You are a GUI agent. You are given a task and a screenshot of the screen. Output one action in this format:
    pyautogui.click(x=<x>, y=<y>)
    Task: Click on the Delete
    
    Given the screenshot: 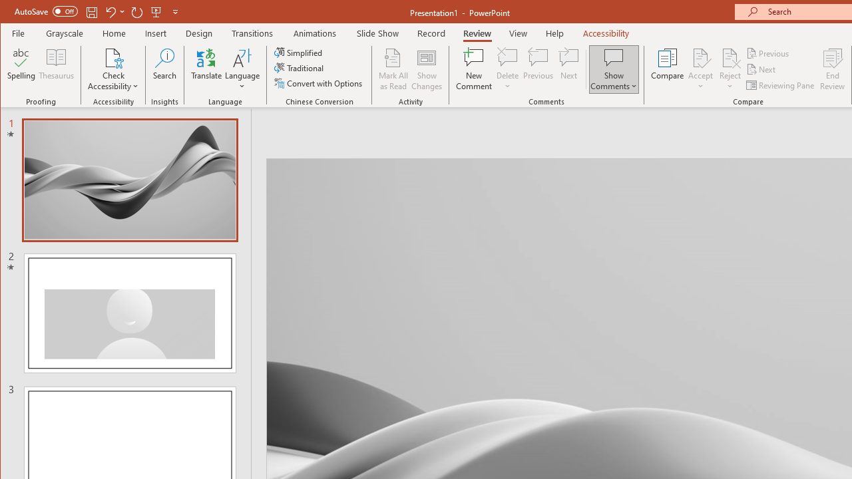 What is the action you would take?
    pyautogui.click(x=507, y=57)
    